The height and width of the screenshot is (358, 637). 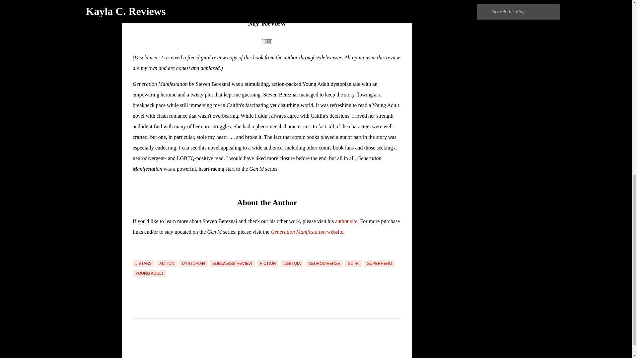 What do you see at coordinates (193, 263) in the screenshot?
I see `DYSTOPIAN` at bounding box center [193, 263].